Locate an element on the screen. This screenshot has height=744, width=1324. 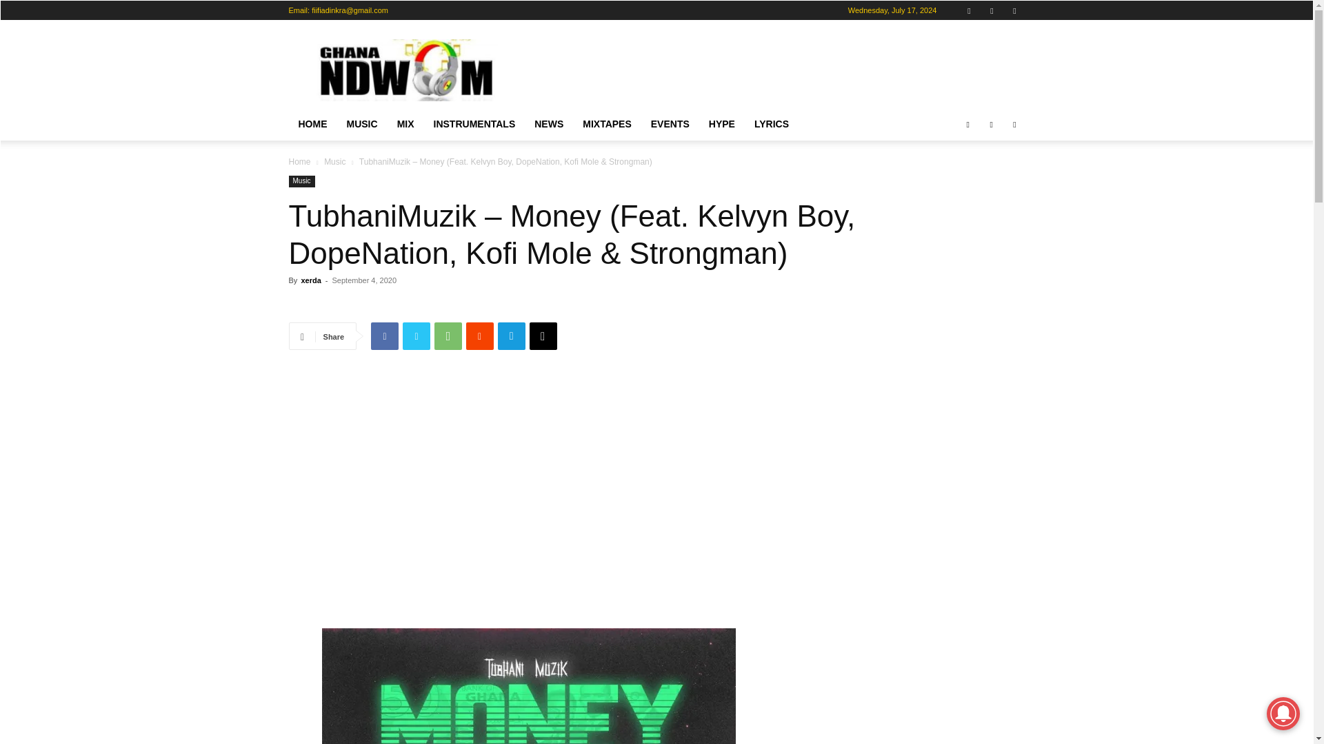
Home is located at coordinates (299, 161).